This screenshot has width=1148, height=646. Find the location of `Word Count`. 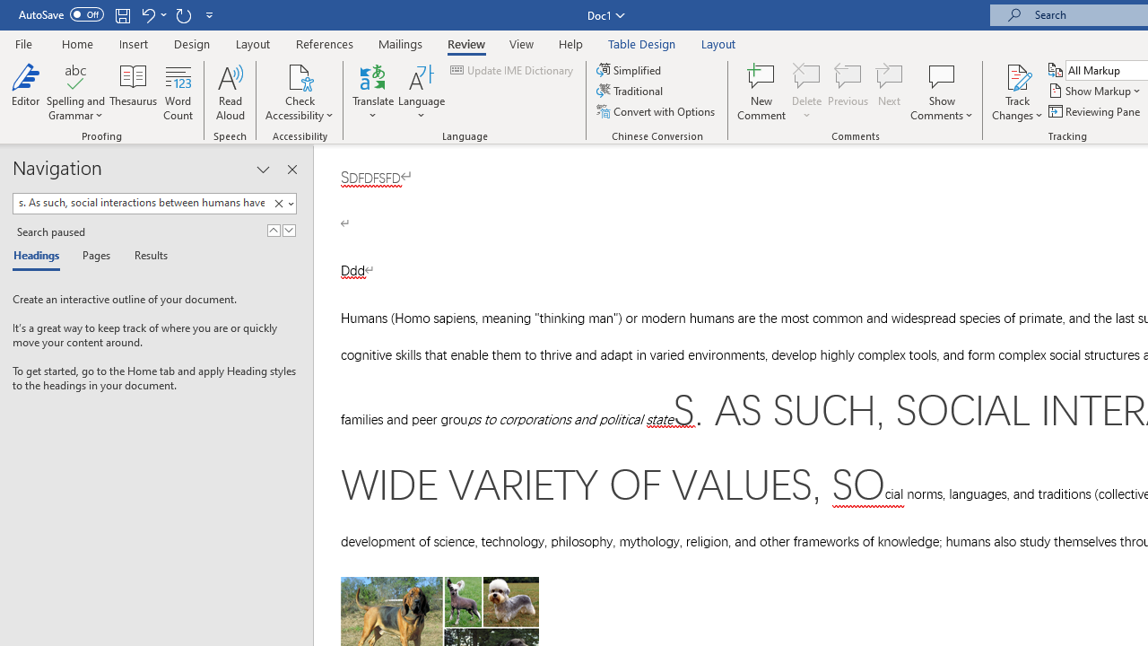

Word Count is located at coordinates (178, 92).